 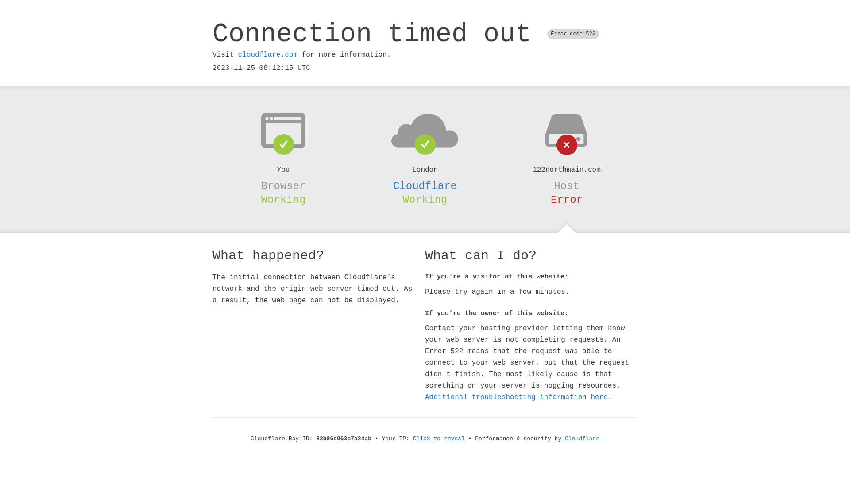 What do you see at coordinates (439, 439) in the screenshot?
I see `Click to reveal` at bounding box center [439, 439].